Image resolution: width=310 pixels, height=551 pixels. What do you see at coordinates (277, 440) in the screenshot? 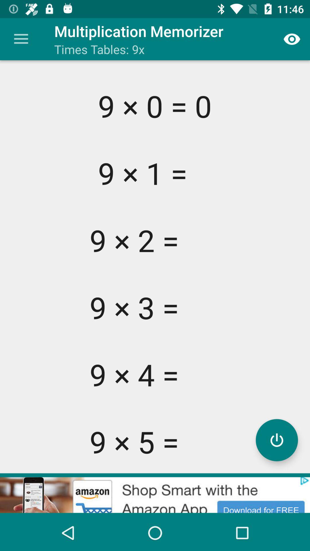
I see `click on the power onoff icon` at bounding box center [277, 440].